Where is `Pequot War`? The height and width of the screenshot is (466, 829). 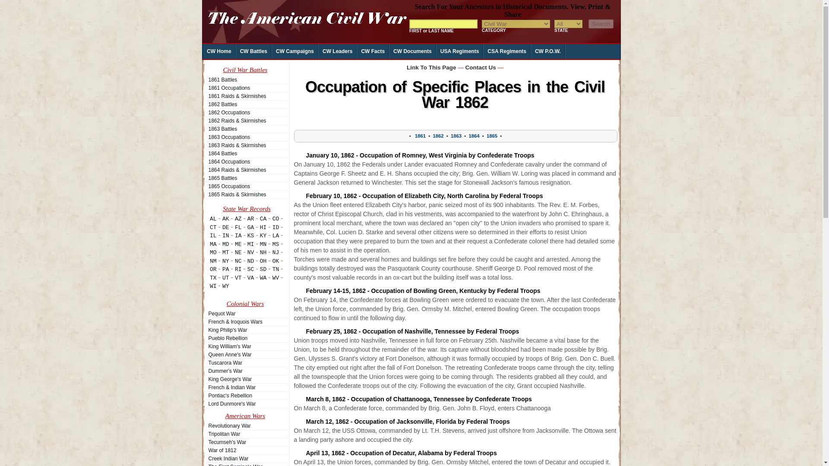 Pequot War is located at coordinates (245, 313).